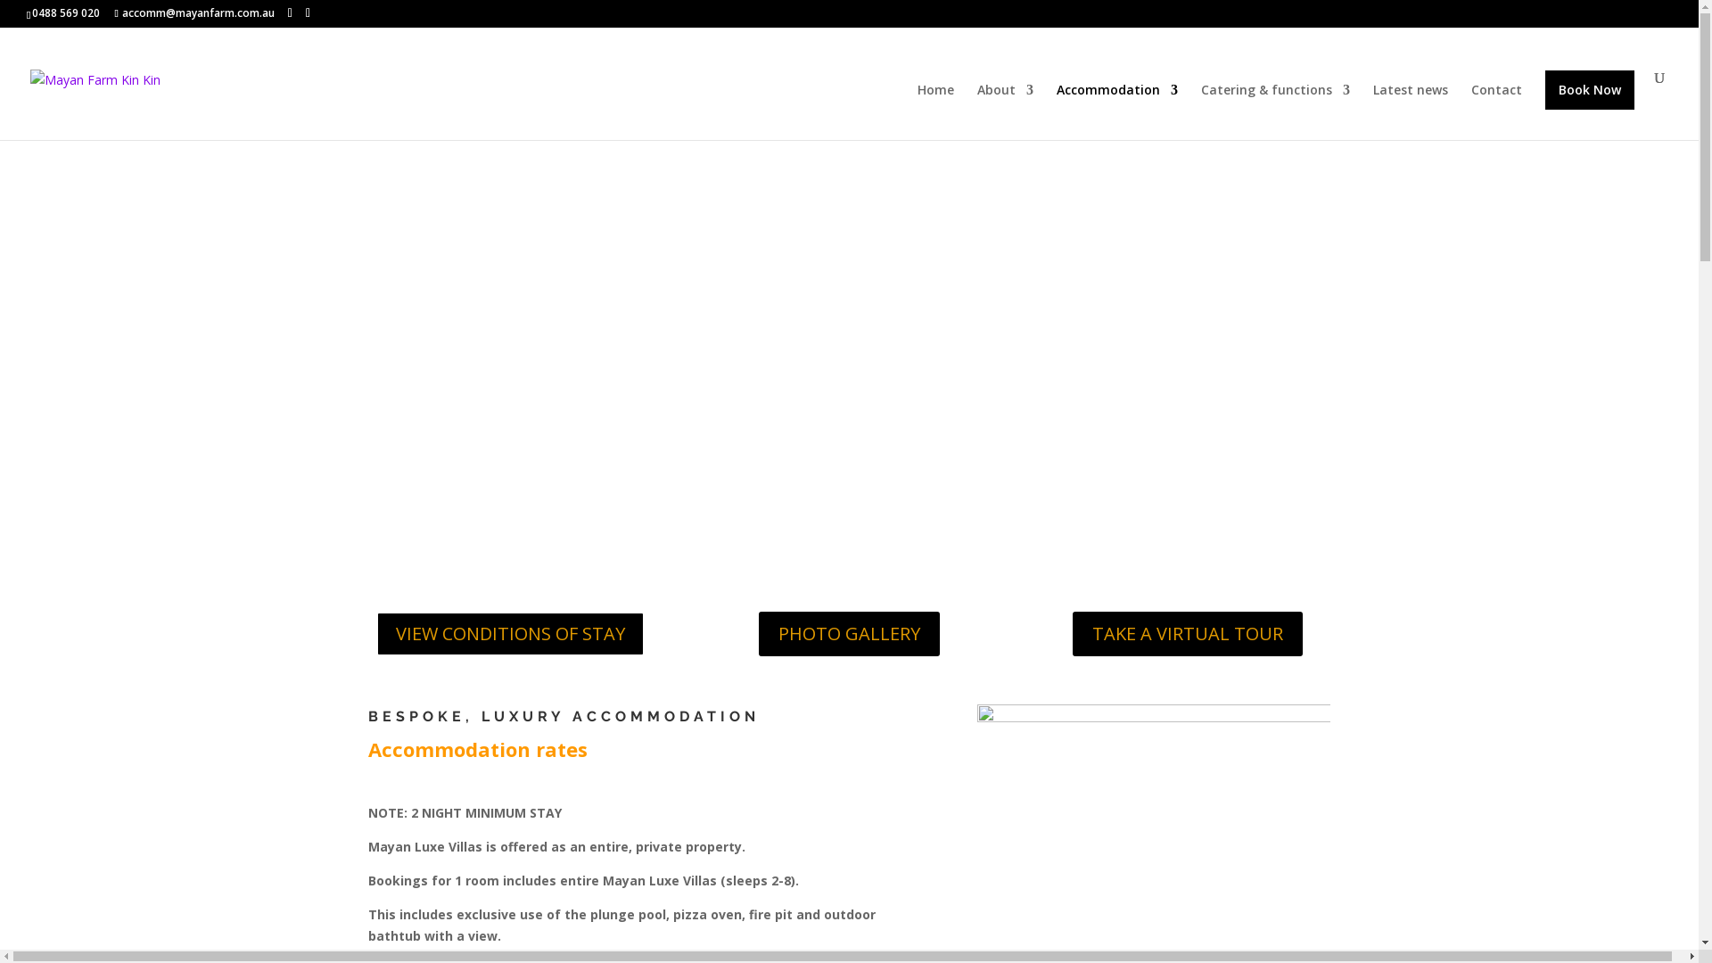  Describe the element at coordinates (510, 634) in the screenshot. I see `VIEW CONDITIONS OF STAY` at that location.